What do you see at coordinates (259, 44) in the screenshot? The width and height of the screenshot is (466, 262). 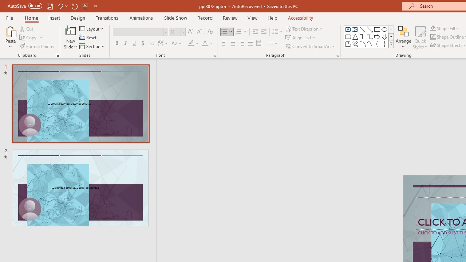 I see `Distributed` at bounding box center [259, 44].